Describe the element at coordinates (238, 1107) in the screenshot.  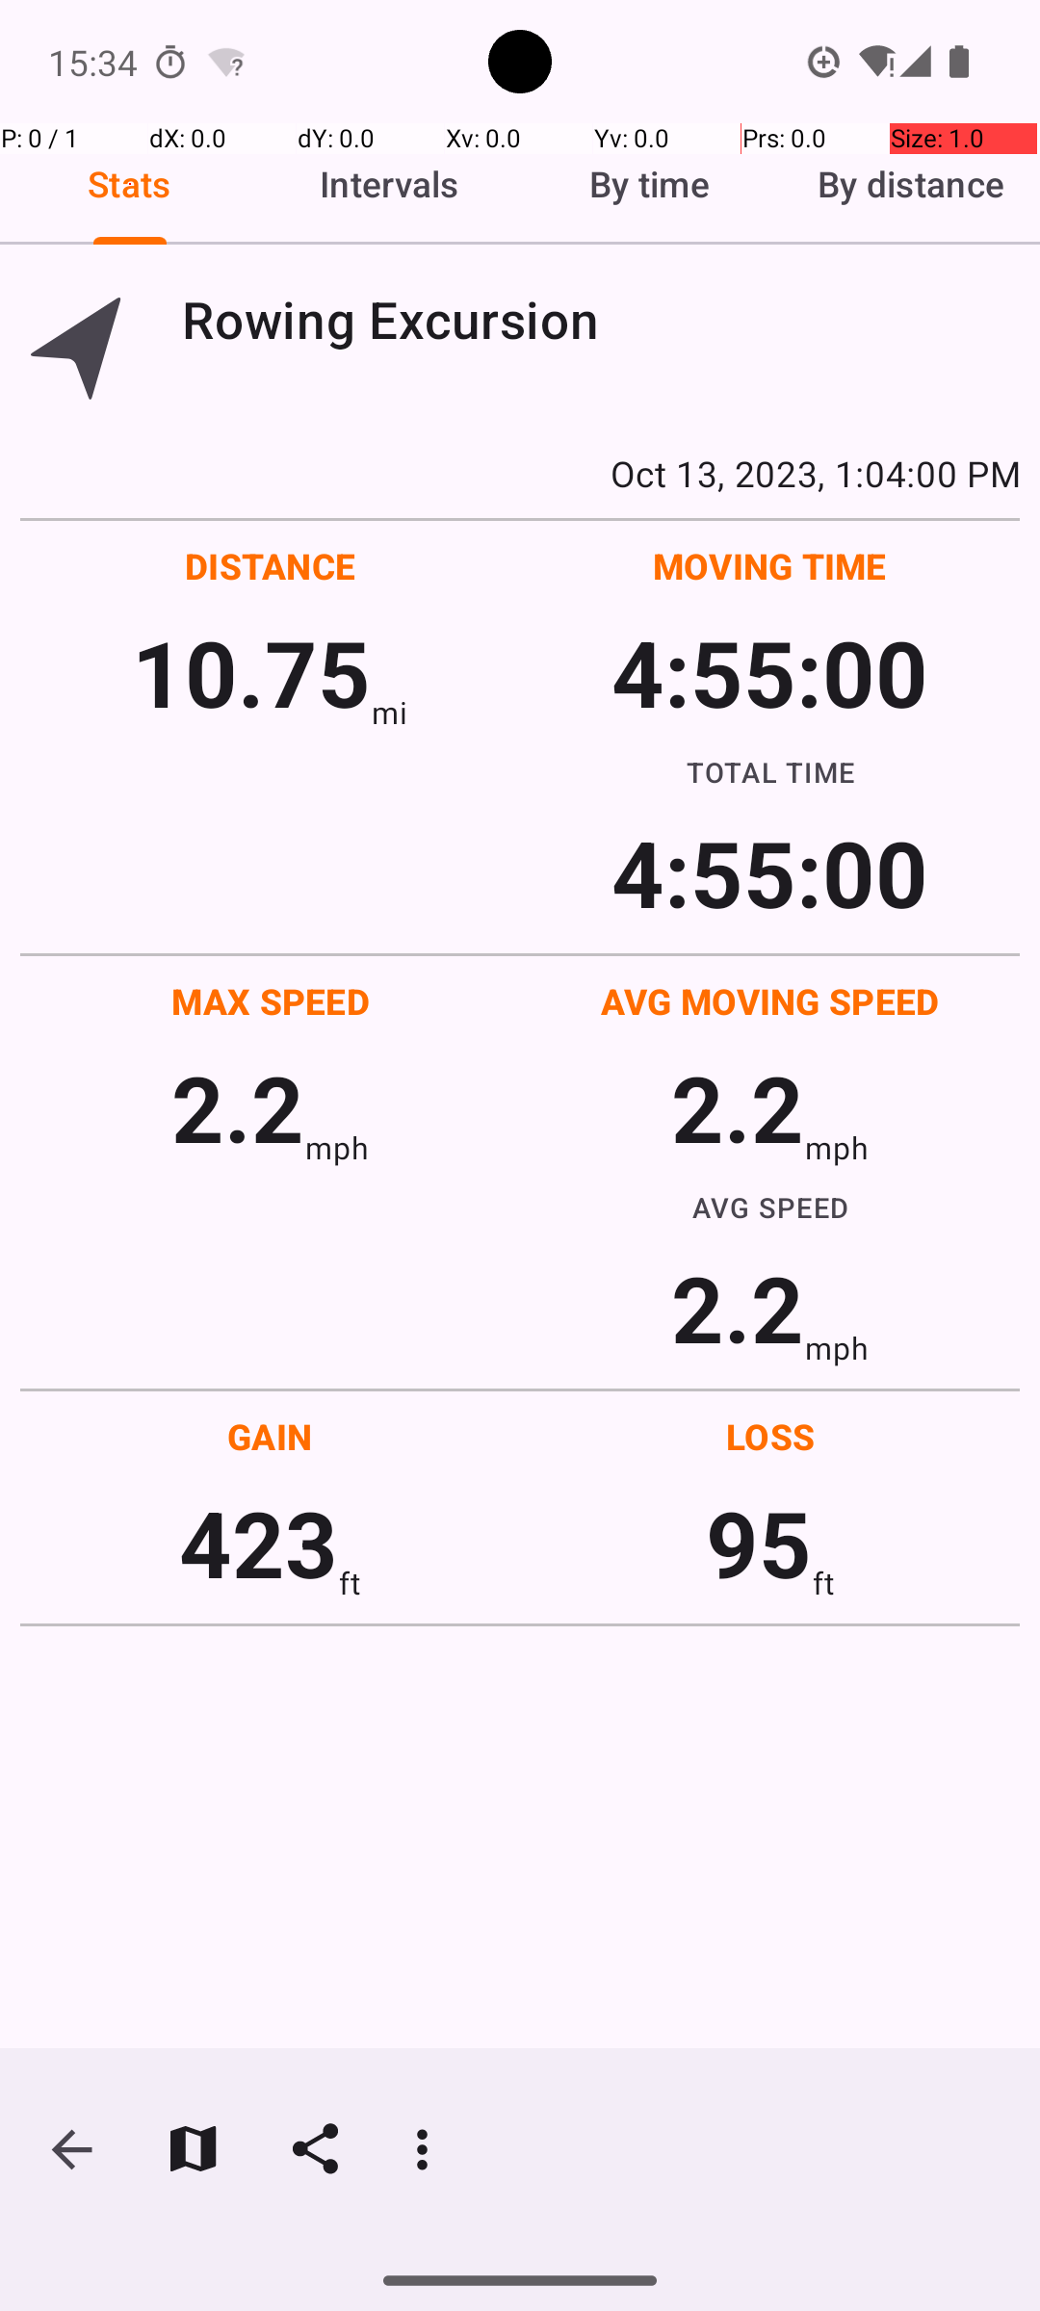
I see `2.2` at that location.